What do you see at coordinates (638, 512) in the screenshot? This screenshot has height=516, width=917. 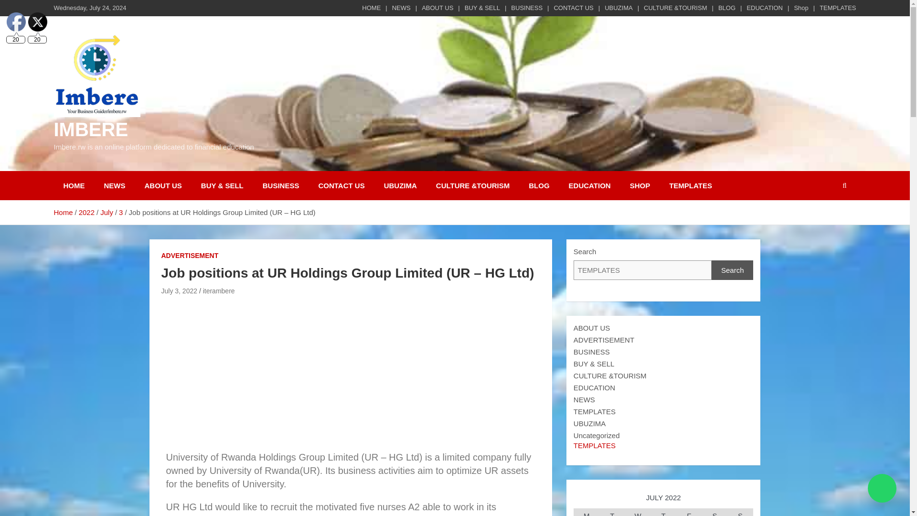 I see `Wednesday` at bounding box center [638, 512].